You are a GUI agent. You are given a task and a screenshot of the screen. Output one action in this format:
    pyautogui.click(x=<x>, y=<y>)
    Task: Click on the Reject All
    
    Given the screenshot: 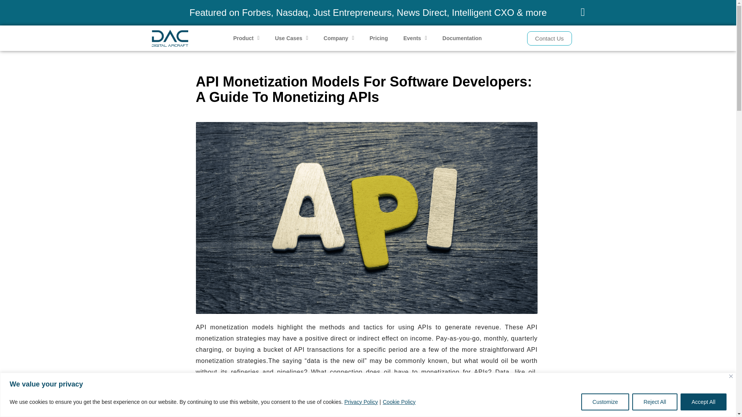 What is the action you would take?
    pyautogui.click(x=654, y=402)
    